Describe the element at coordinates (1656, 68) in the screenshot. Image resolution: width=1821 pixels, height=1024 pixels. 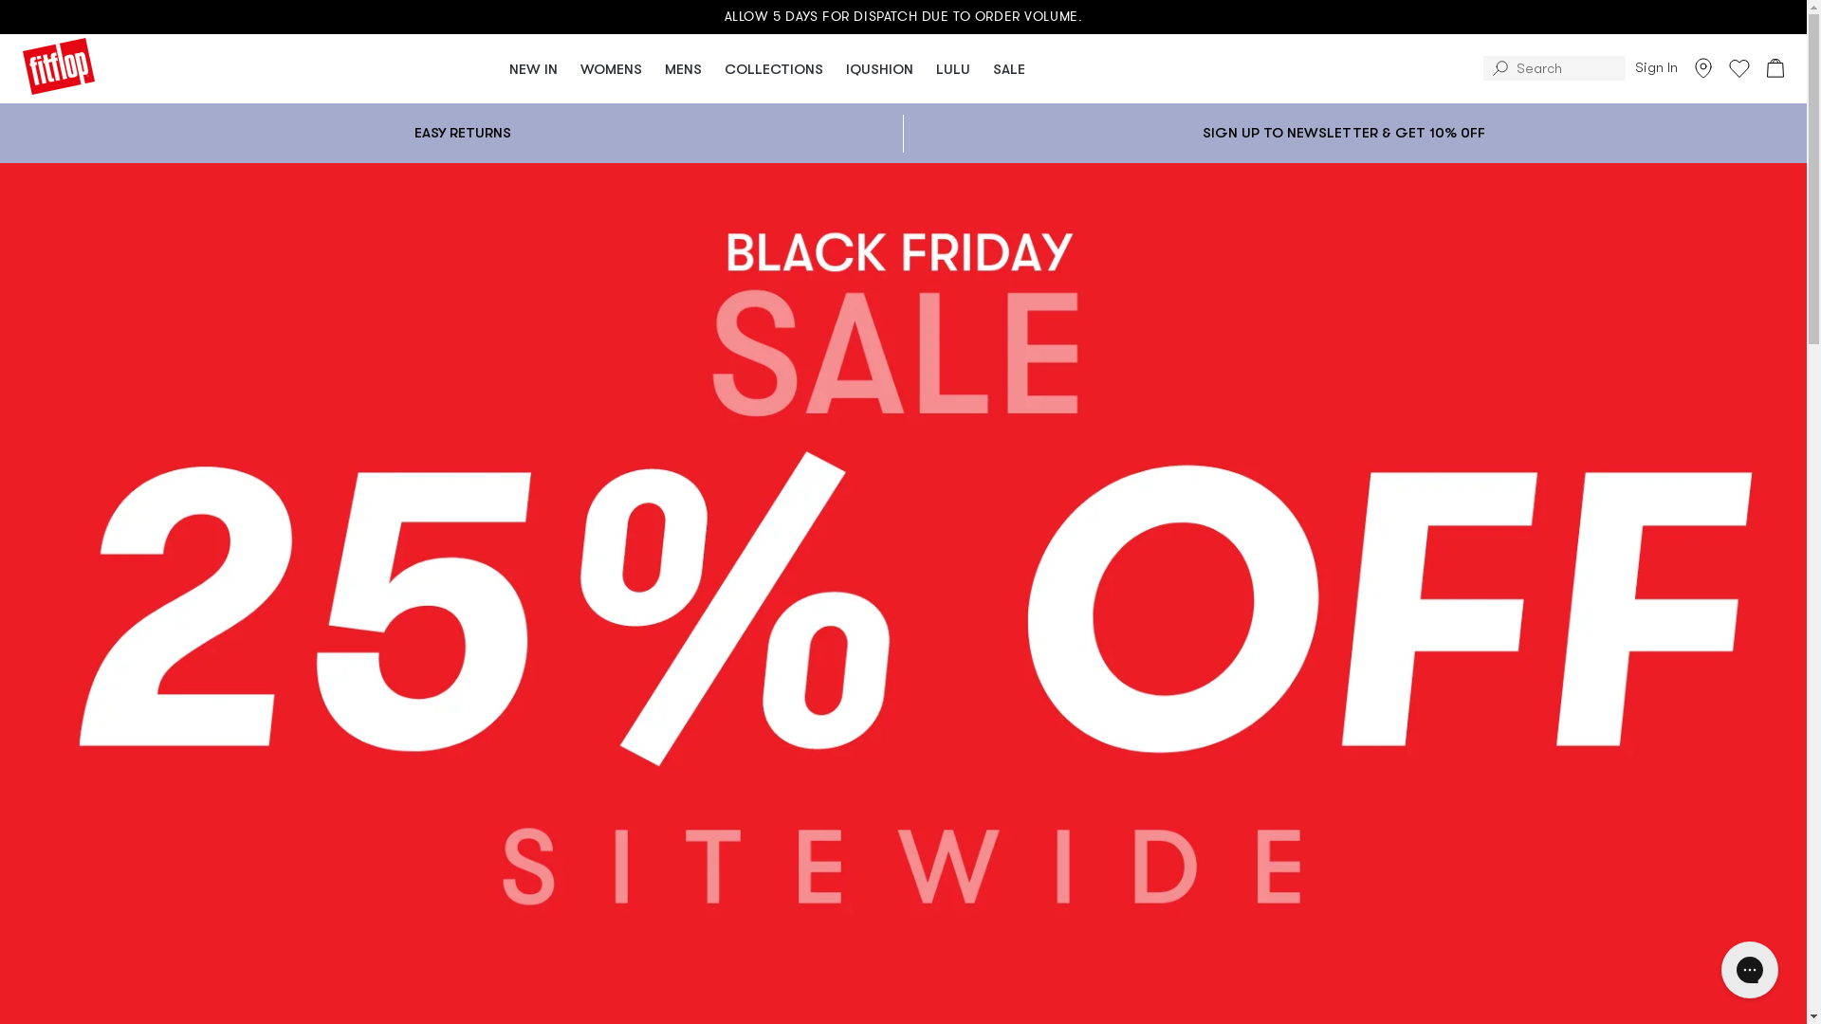
I see `Sign In` at that location.